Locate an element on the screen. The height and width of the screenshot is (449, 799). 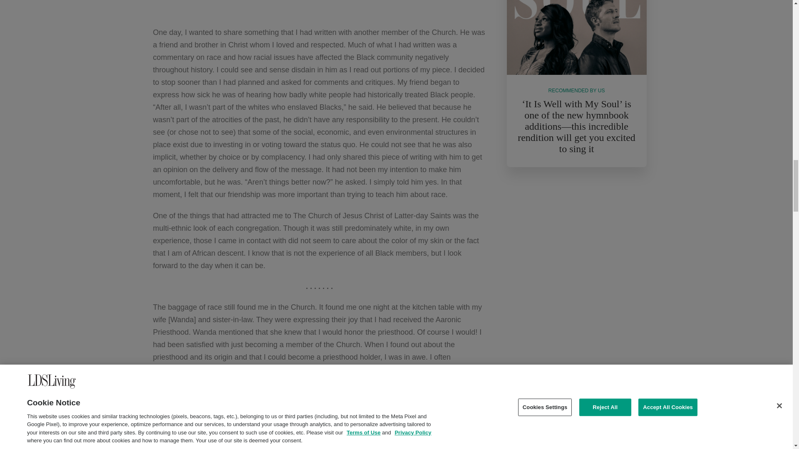
3rd party ad content is located at coordinates (320, 5).